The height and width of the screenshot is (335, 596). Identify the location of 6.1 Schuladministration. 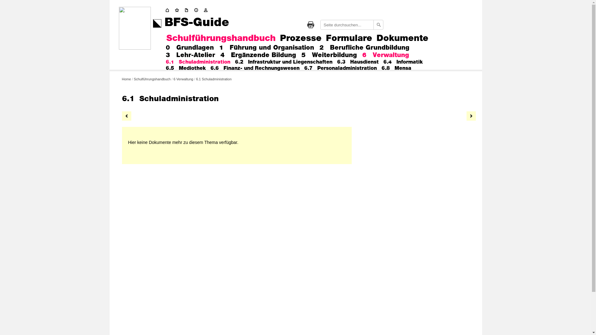
(214, 79).